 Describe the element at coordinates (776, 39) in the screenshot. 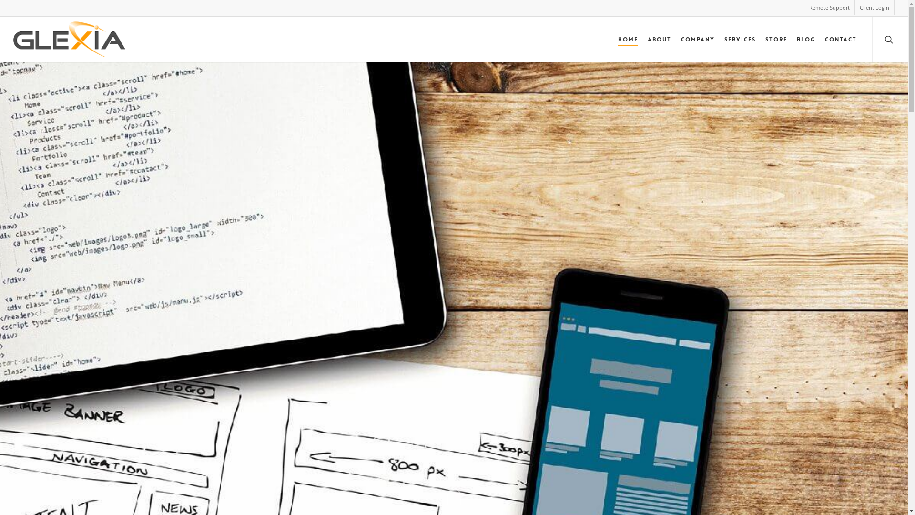

I see `STORE` at that location.